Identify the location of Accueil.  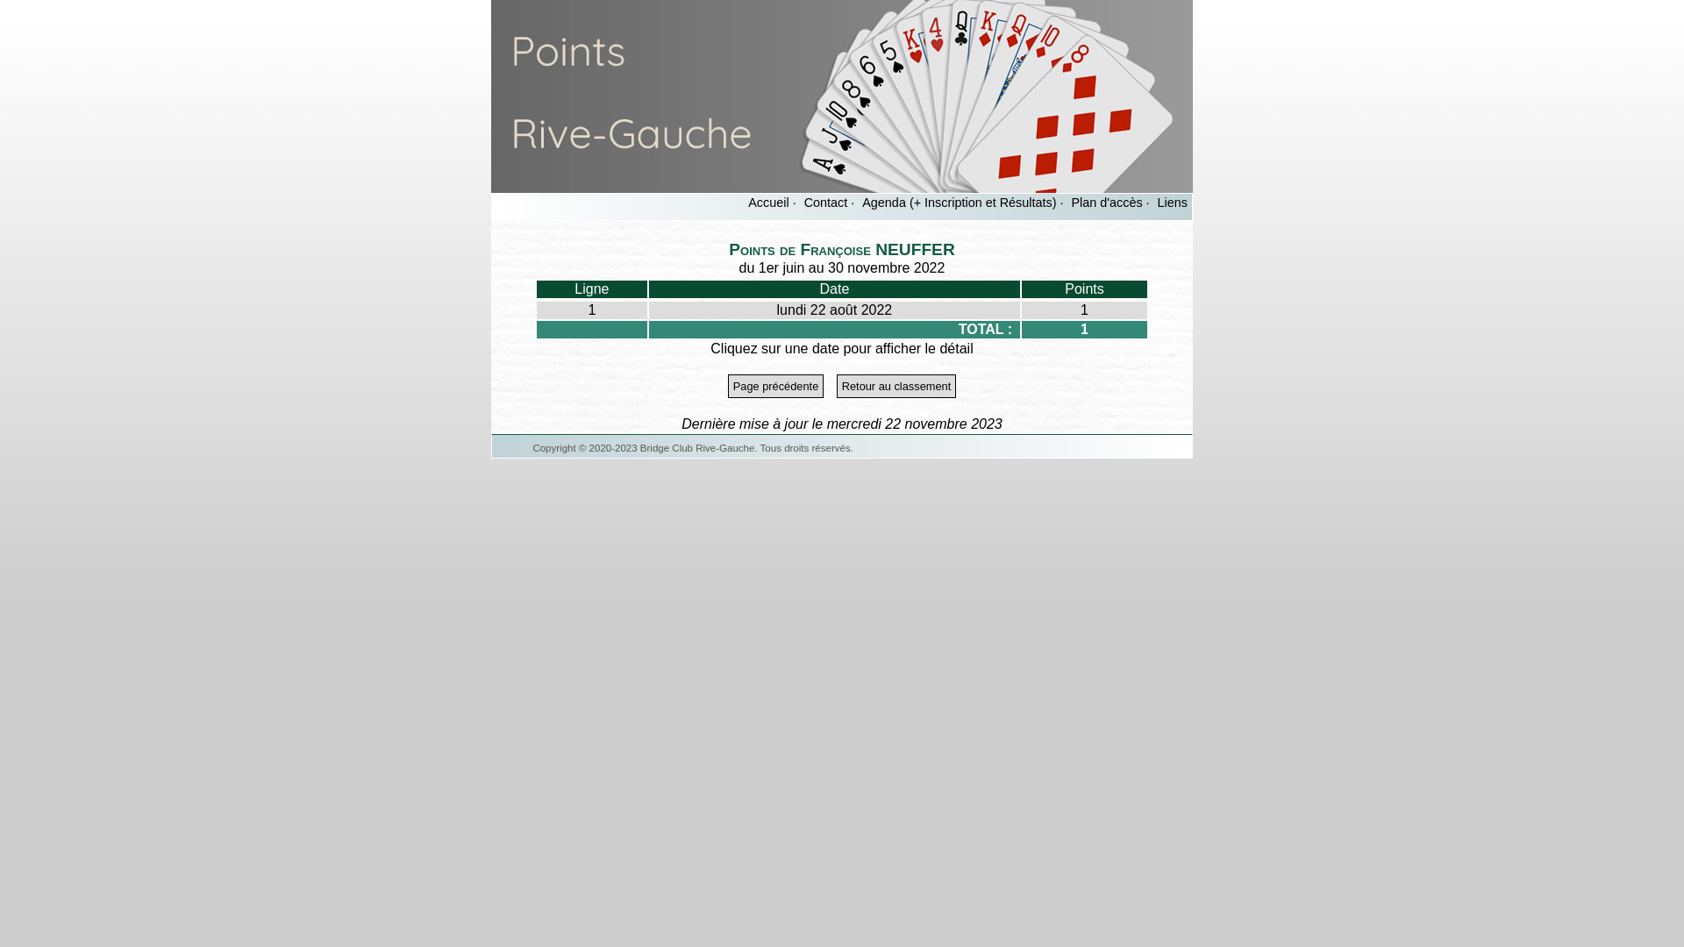
(768, 203).